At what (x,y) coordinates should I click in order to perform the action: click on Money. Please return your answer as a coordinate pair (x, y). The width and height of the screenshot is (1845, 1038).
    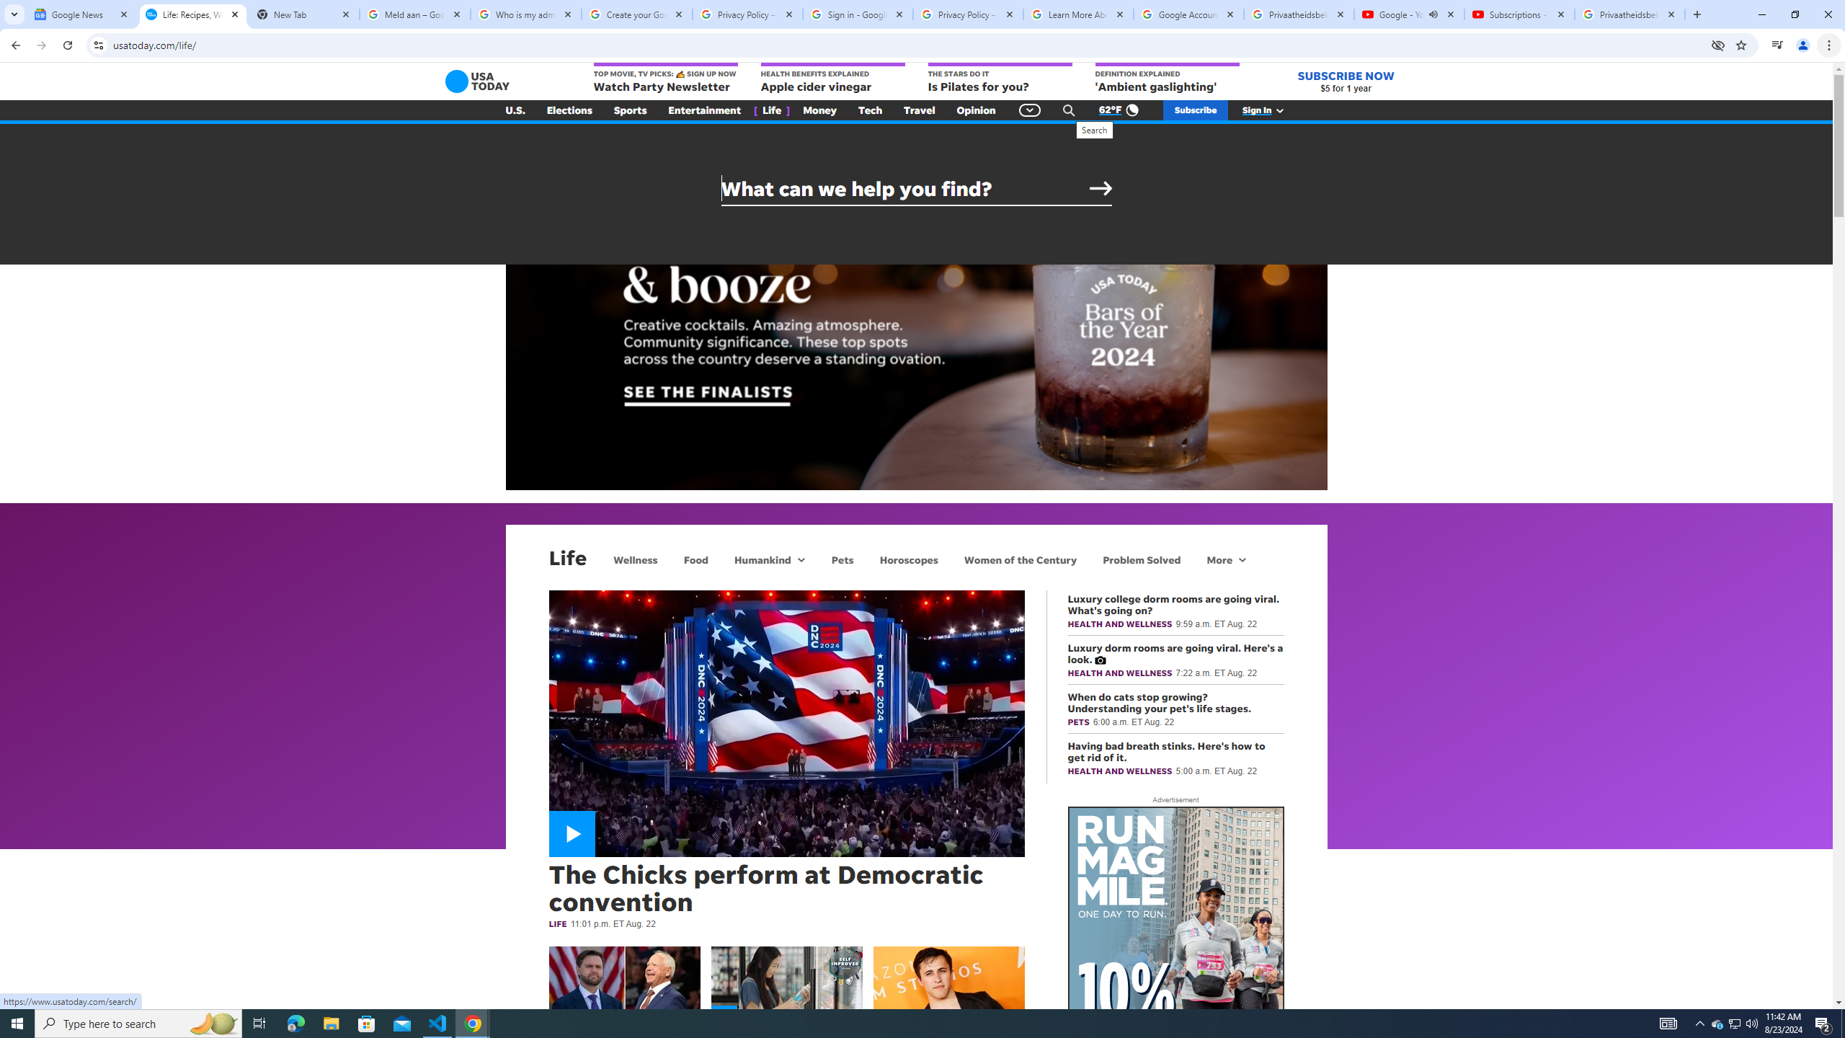
    Looking at the image, I should click on (820, 110).